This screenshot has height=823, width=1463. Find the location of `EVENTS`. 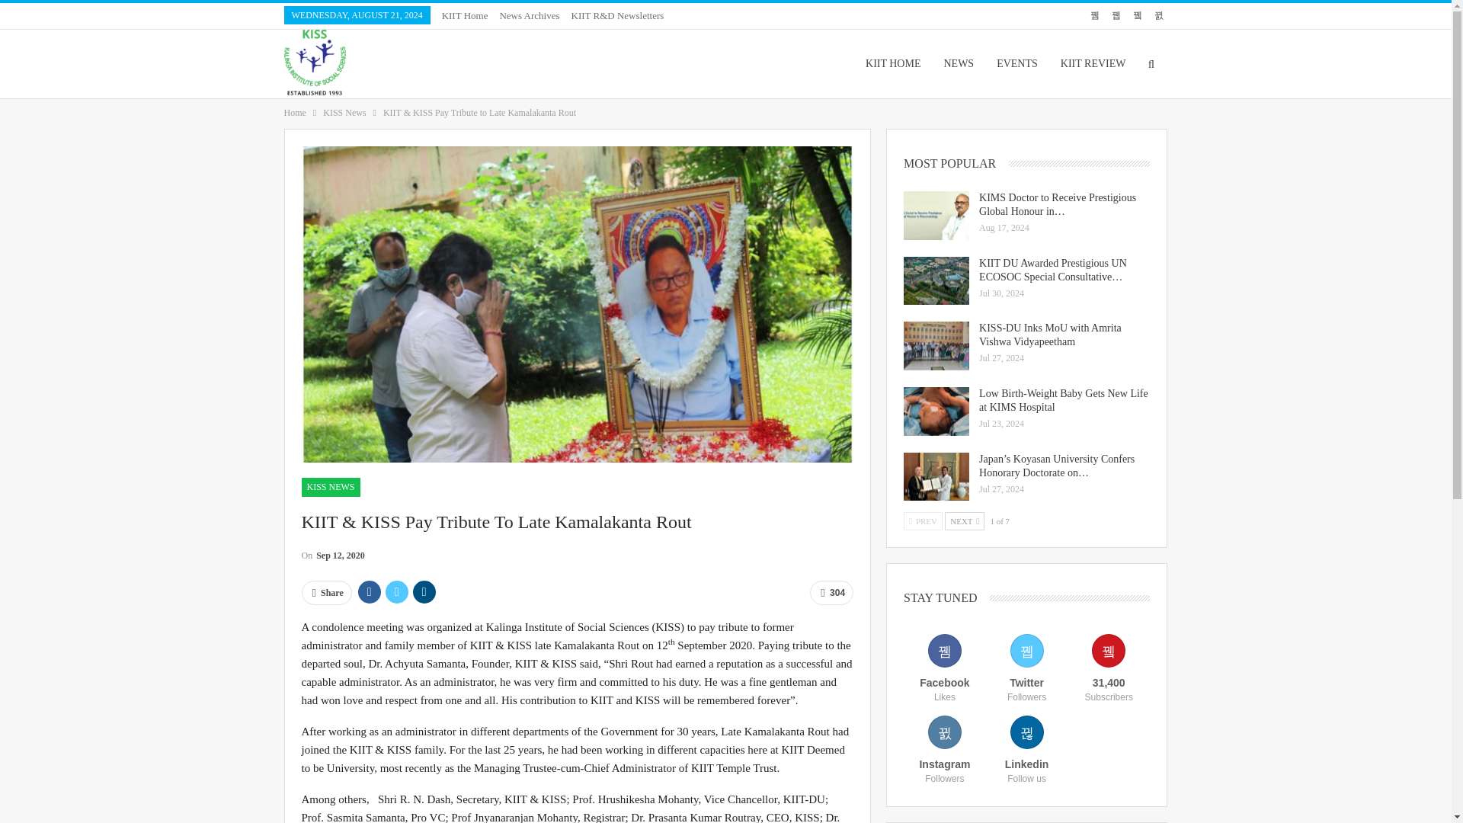

EVENTS is located at coordinates (1016, 63).